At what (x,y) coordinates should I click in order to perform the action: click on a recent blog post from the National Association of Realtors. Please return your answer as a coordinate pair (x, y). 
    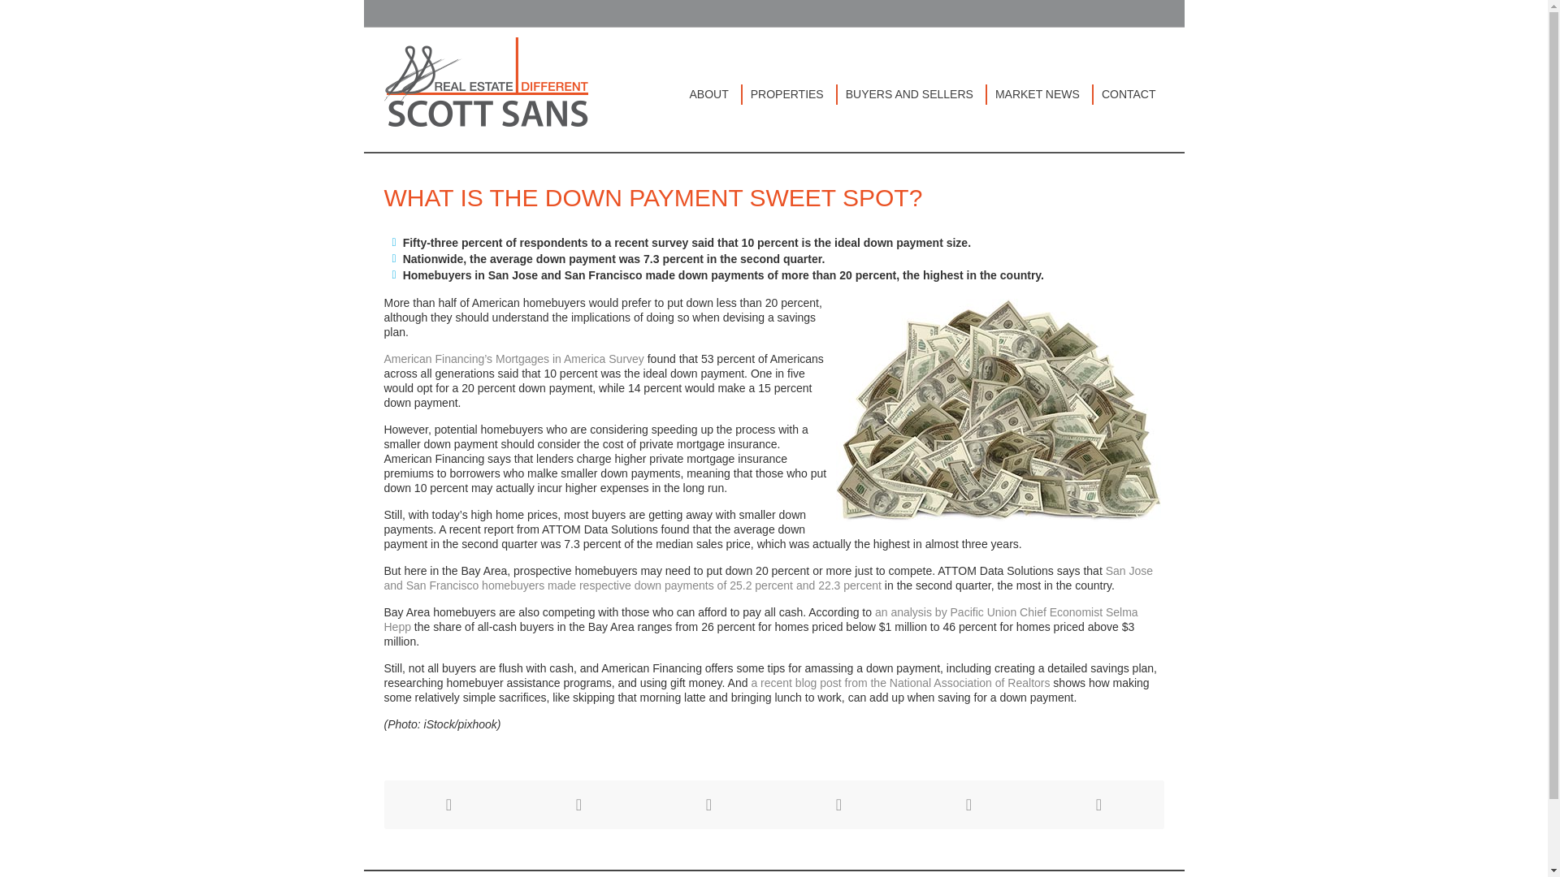
    Looking at the image, I should click on (900, 682).